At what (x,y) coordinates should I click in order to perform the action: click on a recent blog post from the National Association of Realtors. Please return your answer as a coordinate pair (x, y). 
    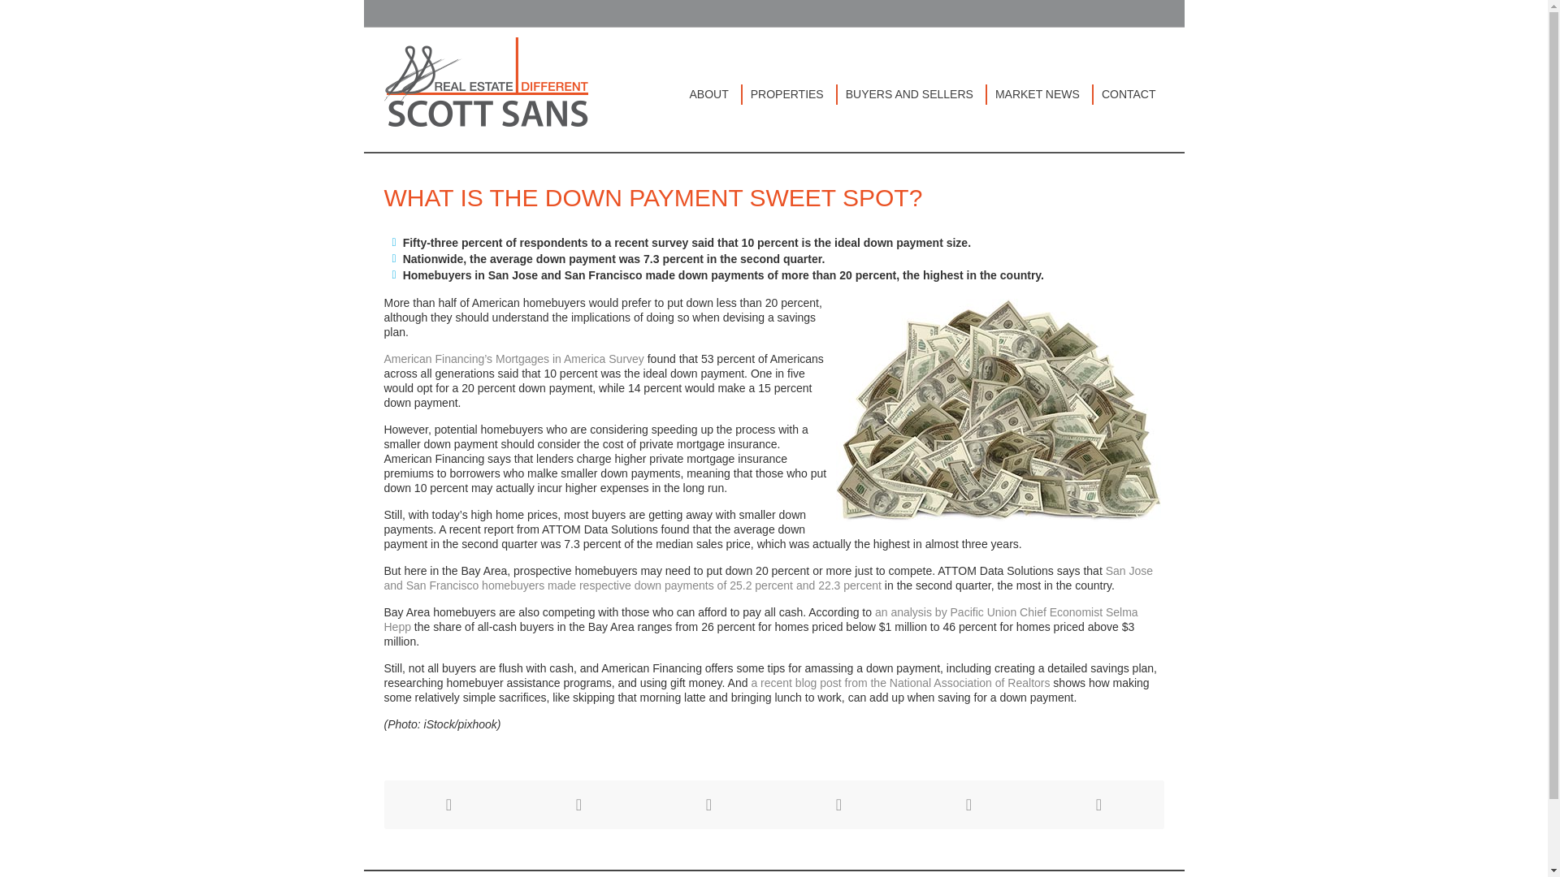
    Looking at the image, I should click on (900, 682).